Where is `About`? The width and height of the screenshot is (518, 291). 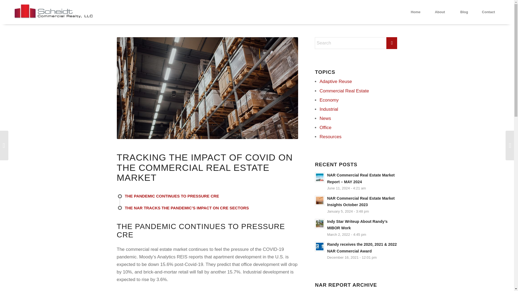
About is located at coordinates (440, 12).